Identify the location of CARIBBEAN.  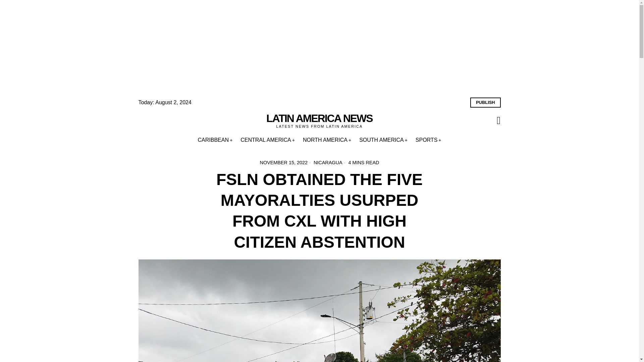
(215, 140).